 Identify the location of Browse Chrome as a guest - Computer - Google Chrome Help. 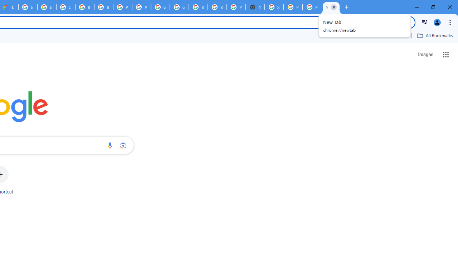
(84, 7).